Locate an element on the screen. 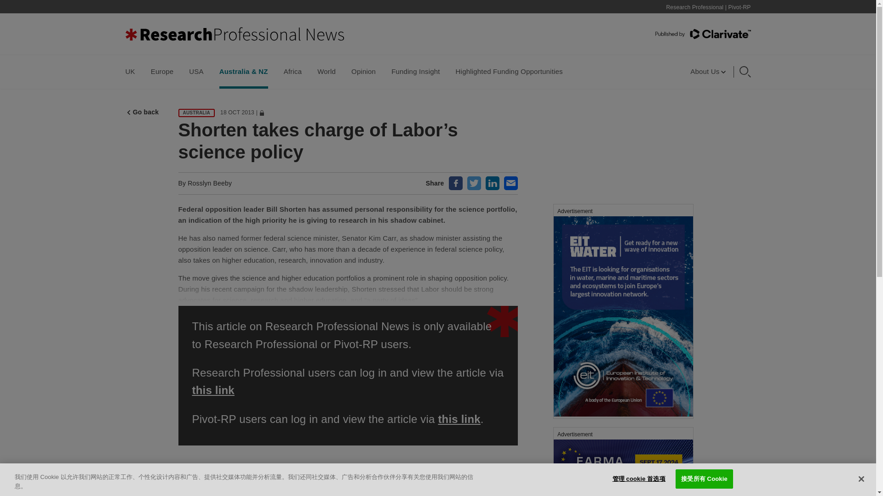 The height and width of the screenshot is (496, 883). 3rd party ad content is located at coordinates (623, 461).